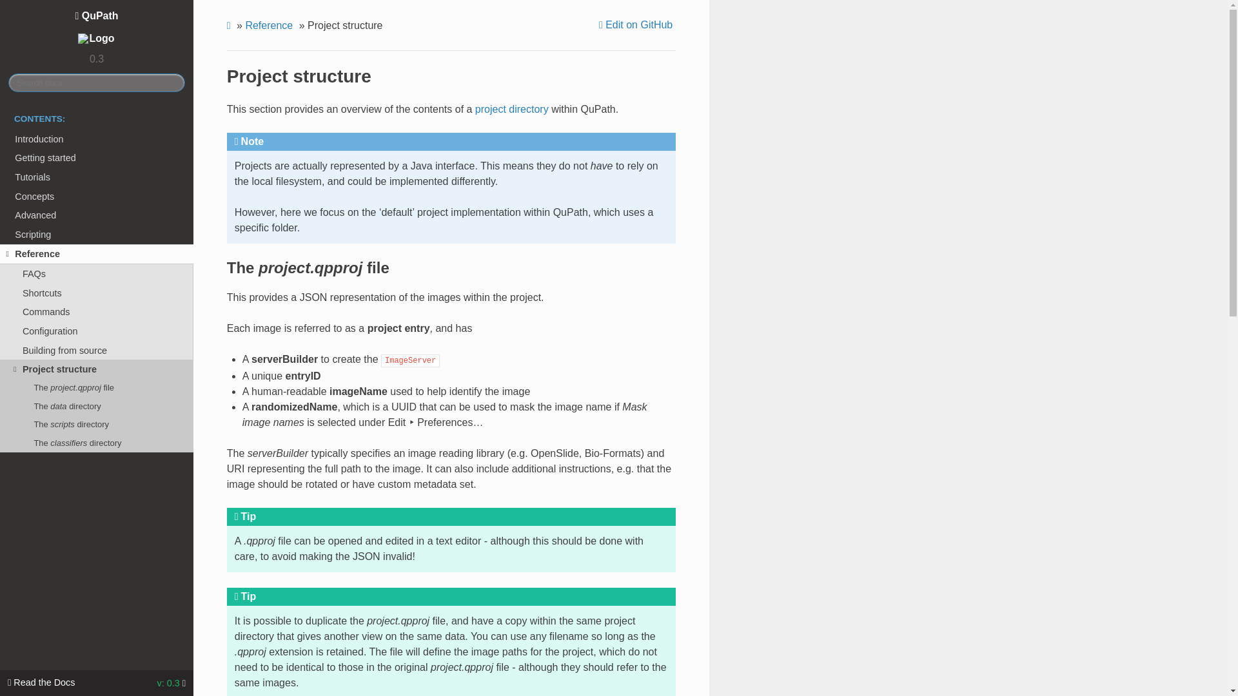  Describe the element at coordinates (97, 215) in the screenshot. I see `Advanced` at that location.